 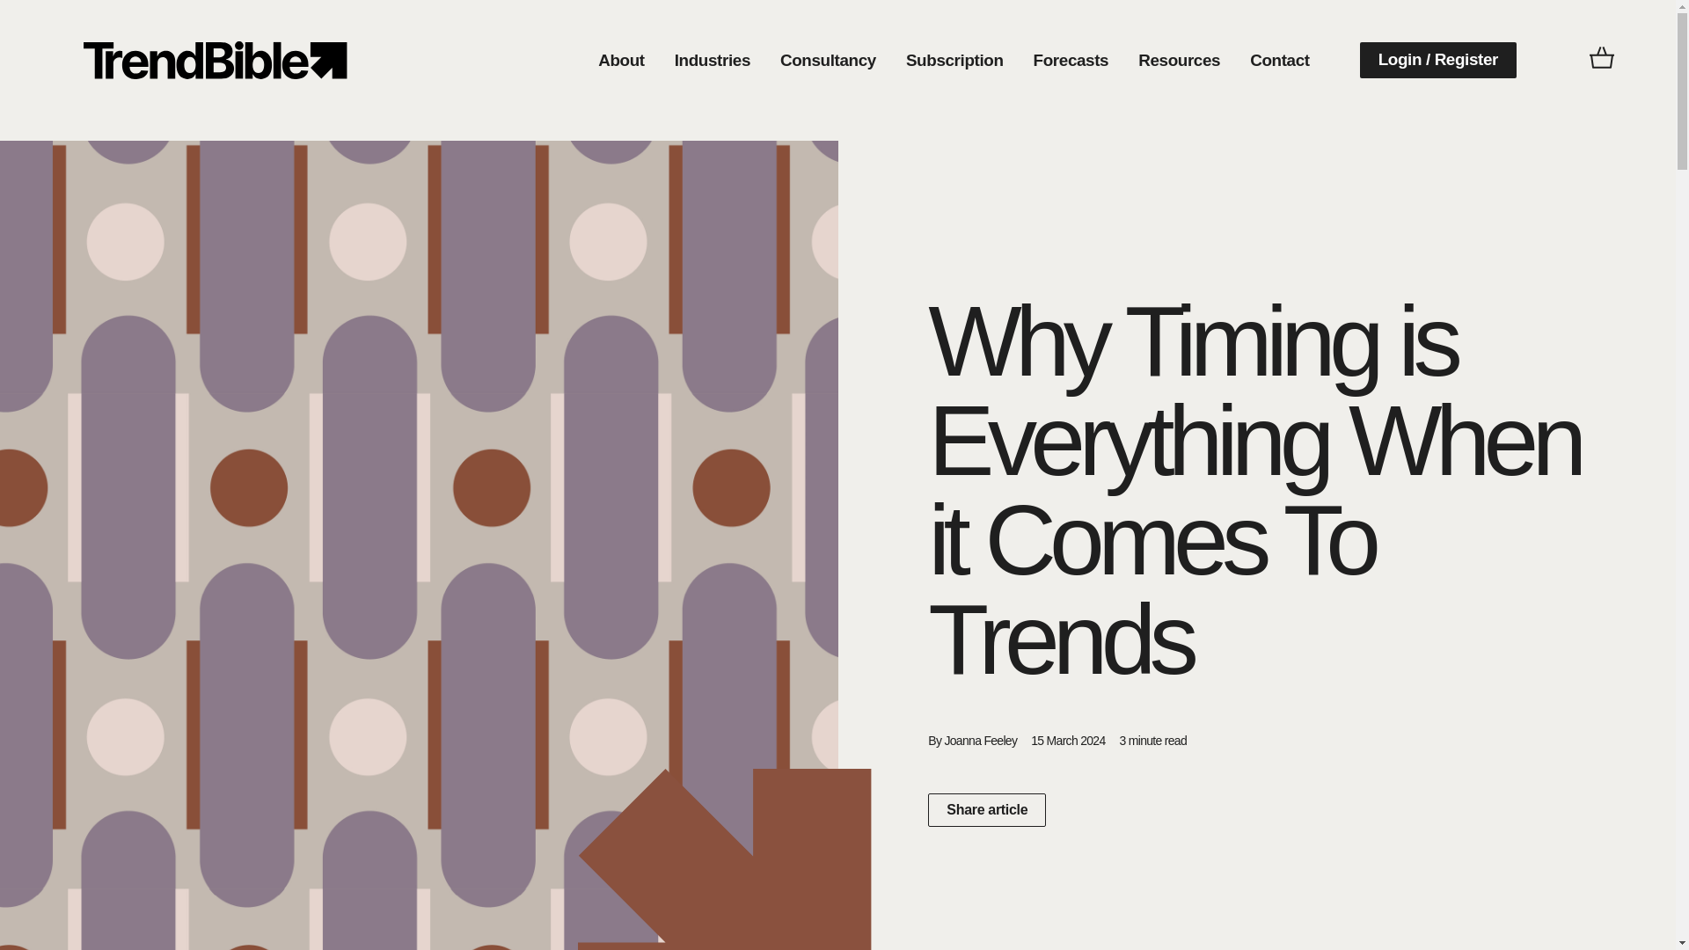 What do you see at coordinates (954, 60) in the screenshot?
I see `Subscription` at bounding box center [954, 60].